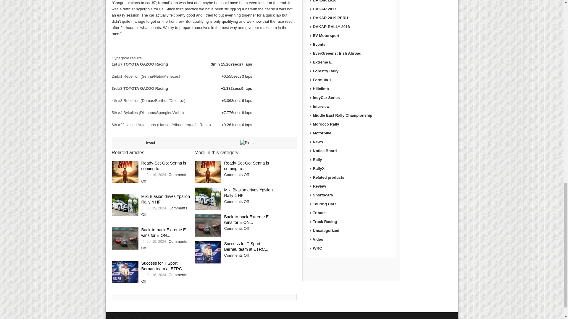 The height and width of the screenshot is (319, 568). Describe the element at coordinates (125, 205) in the screenshot. I see `Miki Biasion drives Ypsilon Rally 4 HF` at that location.